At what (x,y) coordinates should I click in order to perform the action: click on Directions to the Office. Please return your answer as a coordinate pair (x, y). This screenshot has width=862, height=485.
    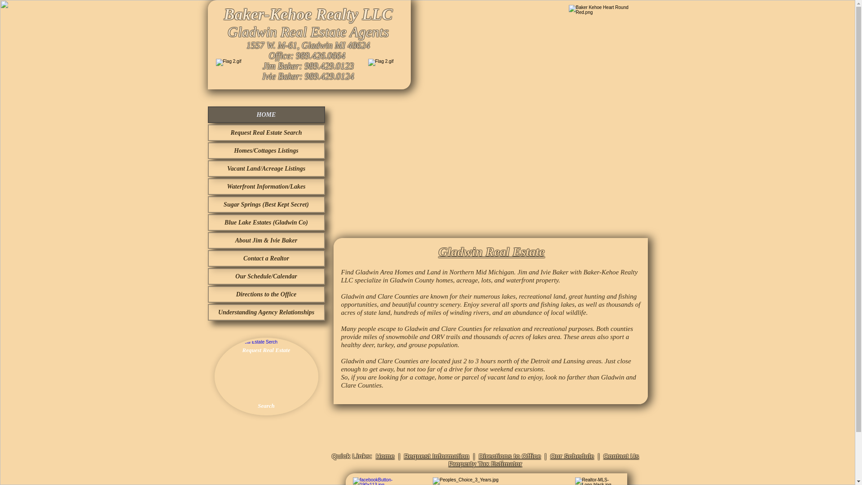
    Looking at the image, I should click on (266, 294).